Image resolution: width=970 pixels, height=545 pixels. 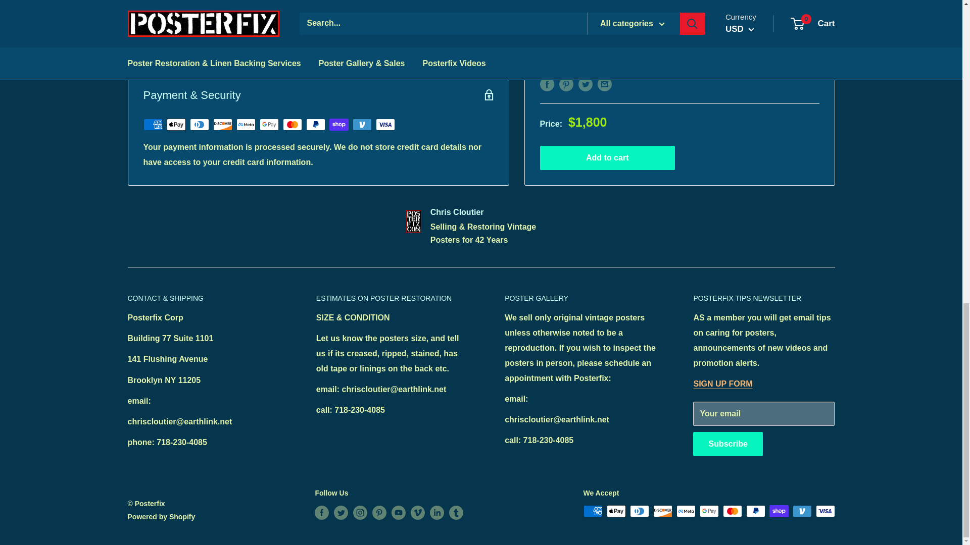 I want to click on Sound film, so click(x=304, y=41).